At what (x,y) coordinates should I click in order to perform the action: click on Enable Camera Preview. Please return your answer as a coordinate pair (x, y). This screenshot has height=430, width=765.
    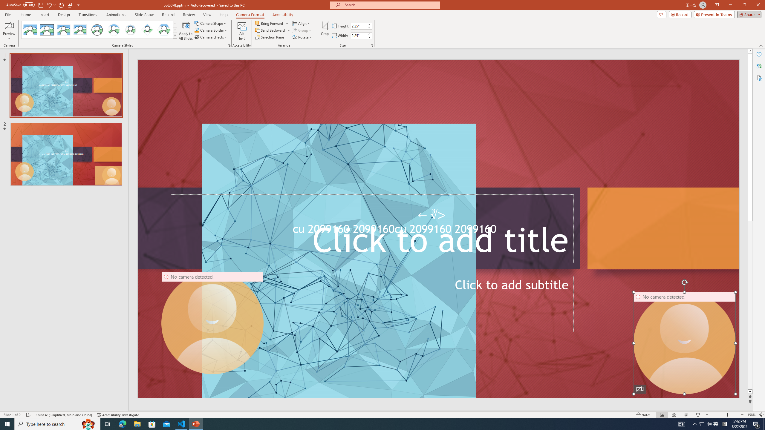
    Looking at the image, I should click on (9, 25).